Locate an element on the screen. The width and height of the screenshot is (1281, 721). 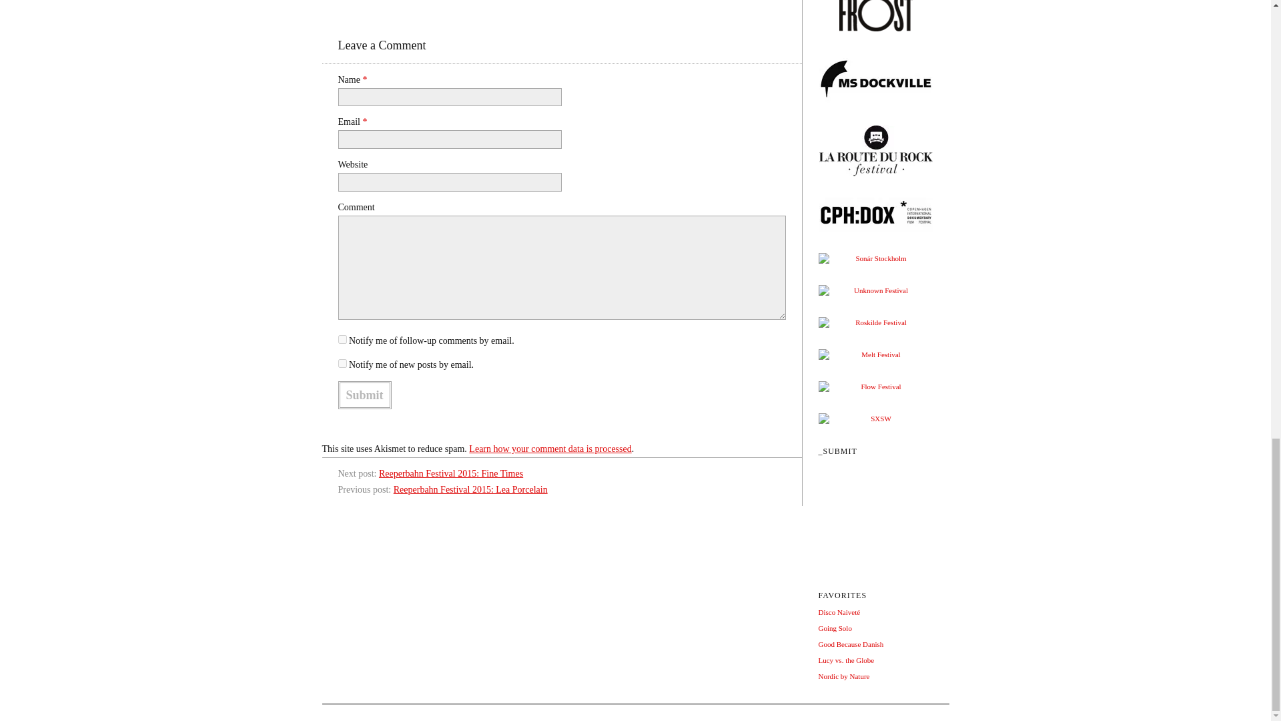
Reeperbahn Festival 2015: Fine Times is located at coordinates (451, 474).